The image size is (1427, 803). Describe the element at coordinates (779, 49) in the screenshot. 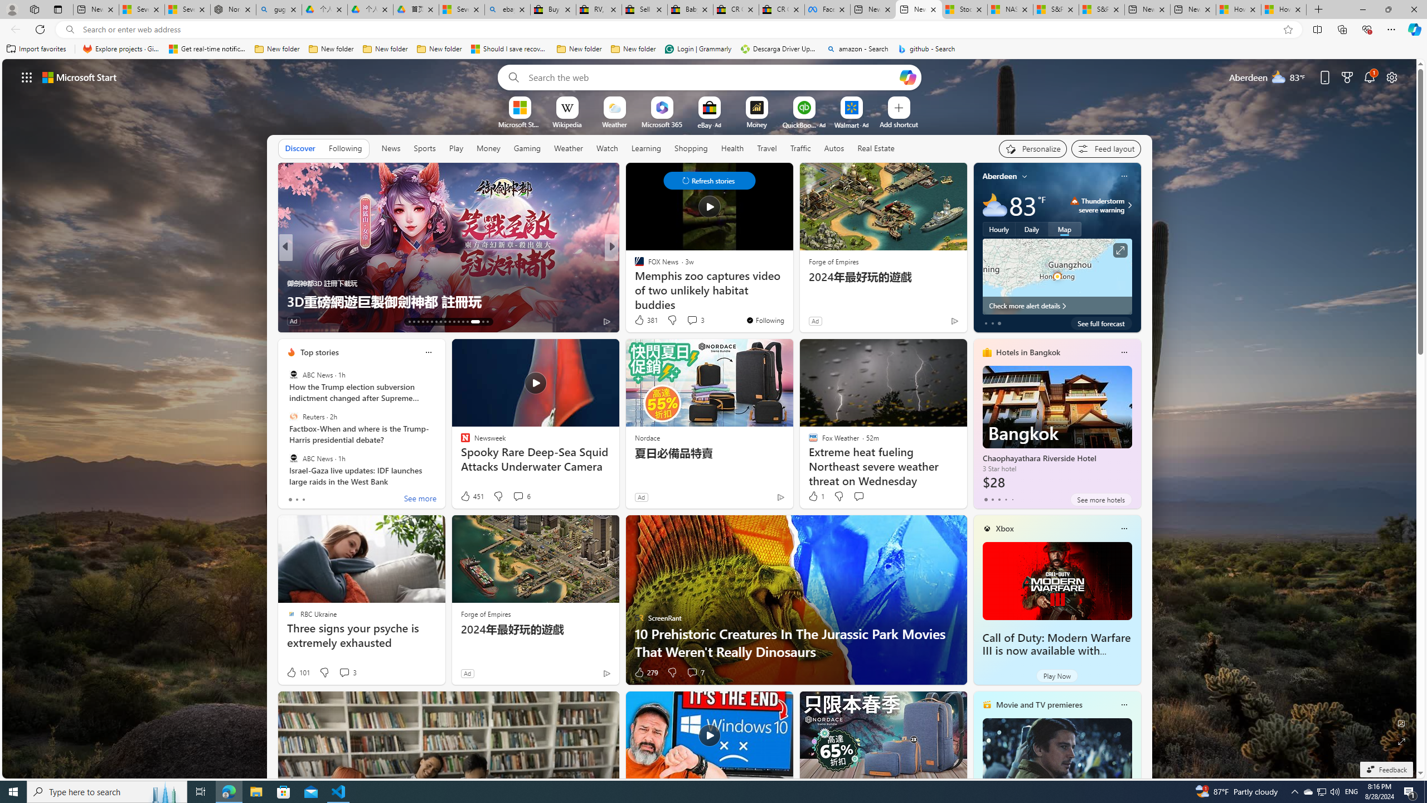

I see `Descarga Driver Updater` at that location.